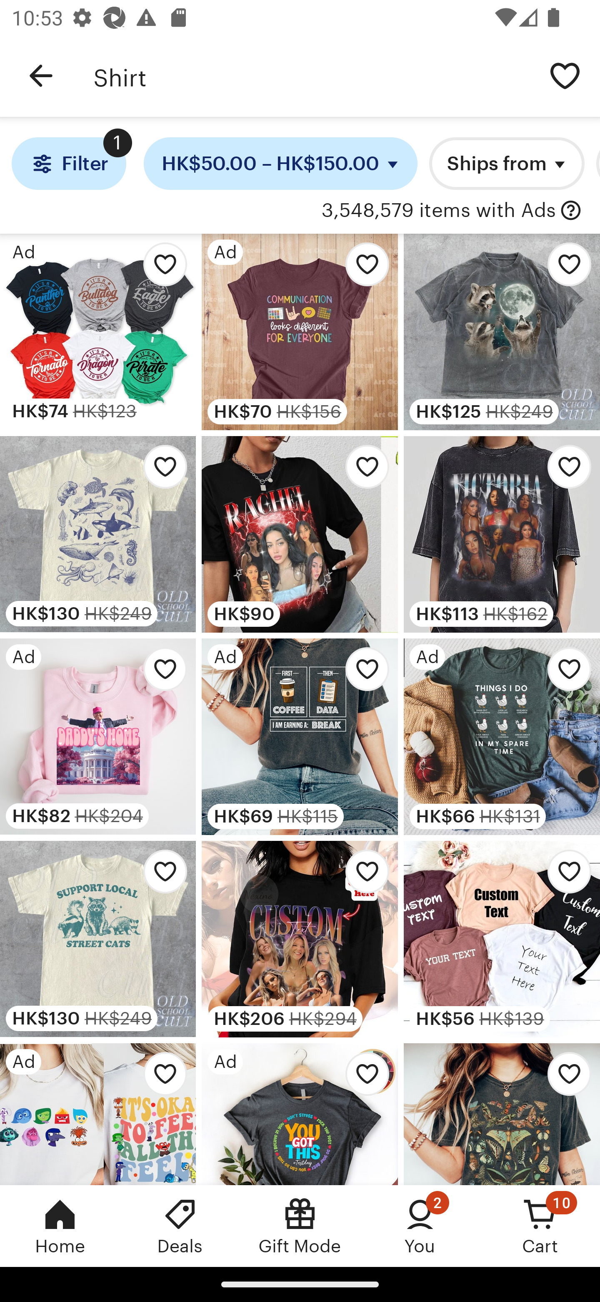 The height and width of the screenshot is (1302, 600). What do you see at coordinates (507, 164) in the screenshot?
I see `Ships from` at bounding box center [507, 164].